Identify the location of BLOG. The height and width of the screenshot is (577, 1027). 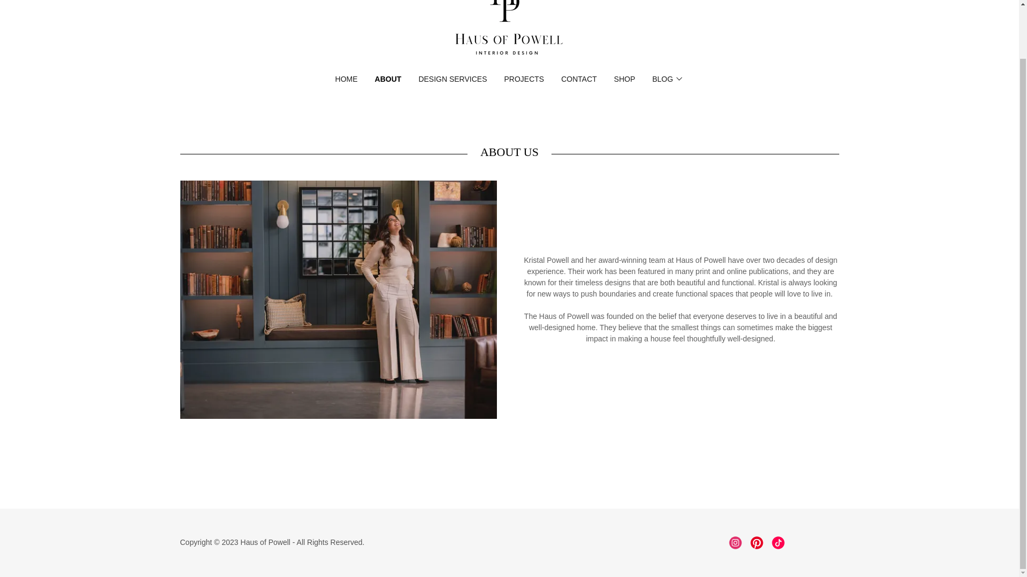
(668, 79).